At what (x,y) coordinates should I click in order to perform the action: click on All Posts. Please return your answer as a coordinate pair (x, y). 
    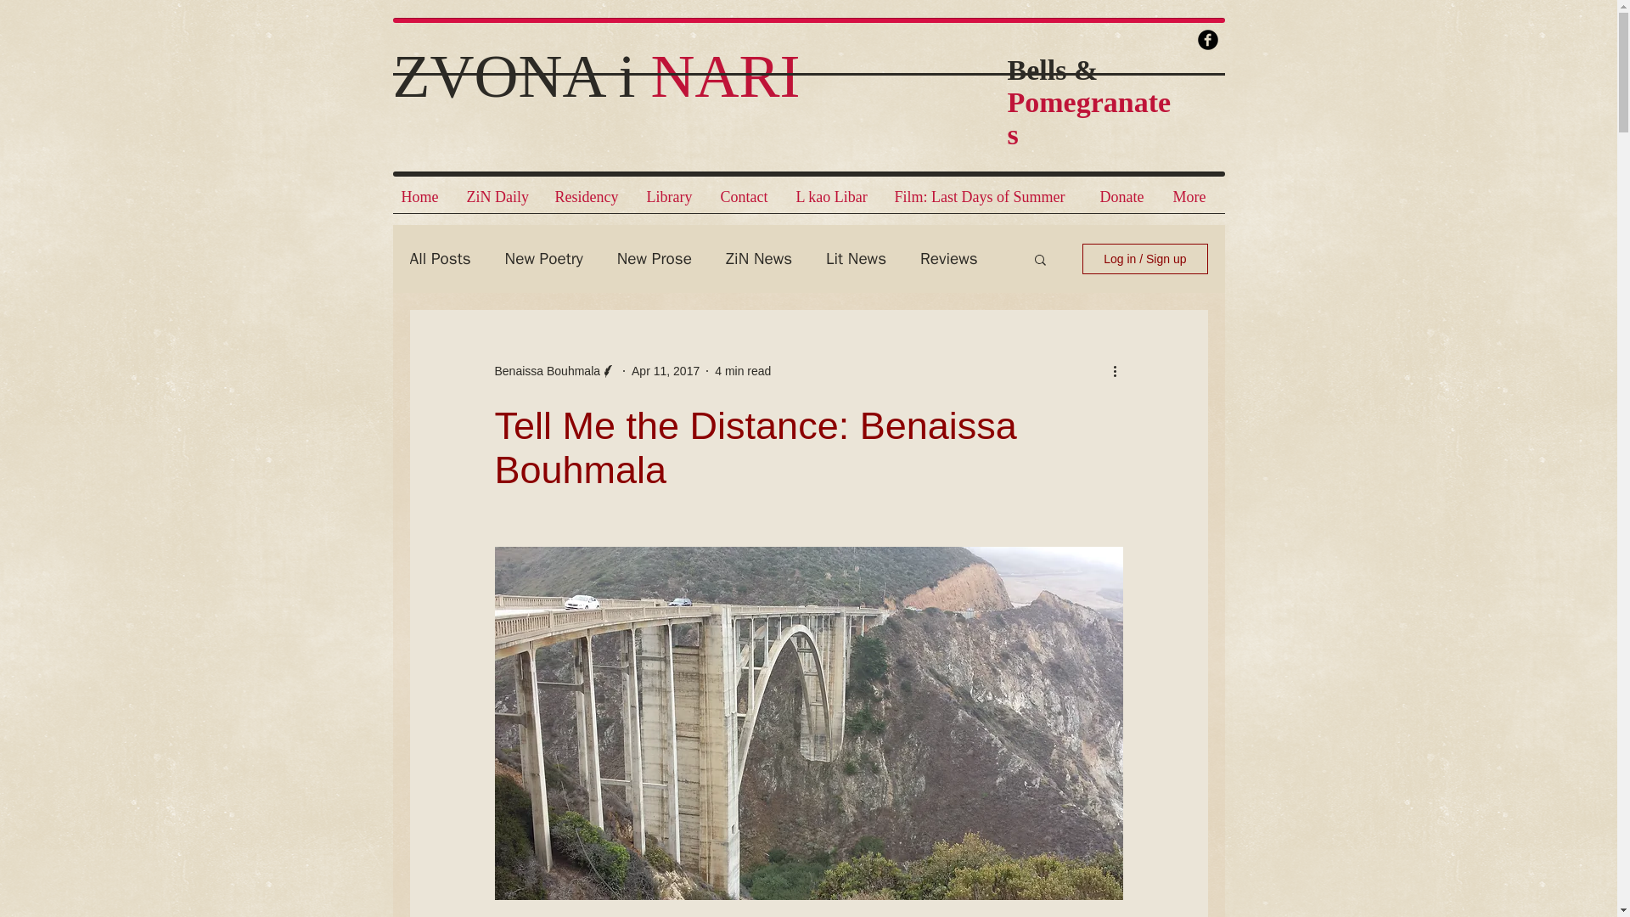
    Looking at the image, I should click on (440, 258).